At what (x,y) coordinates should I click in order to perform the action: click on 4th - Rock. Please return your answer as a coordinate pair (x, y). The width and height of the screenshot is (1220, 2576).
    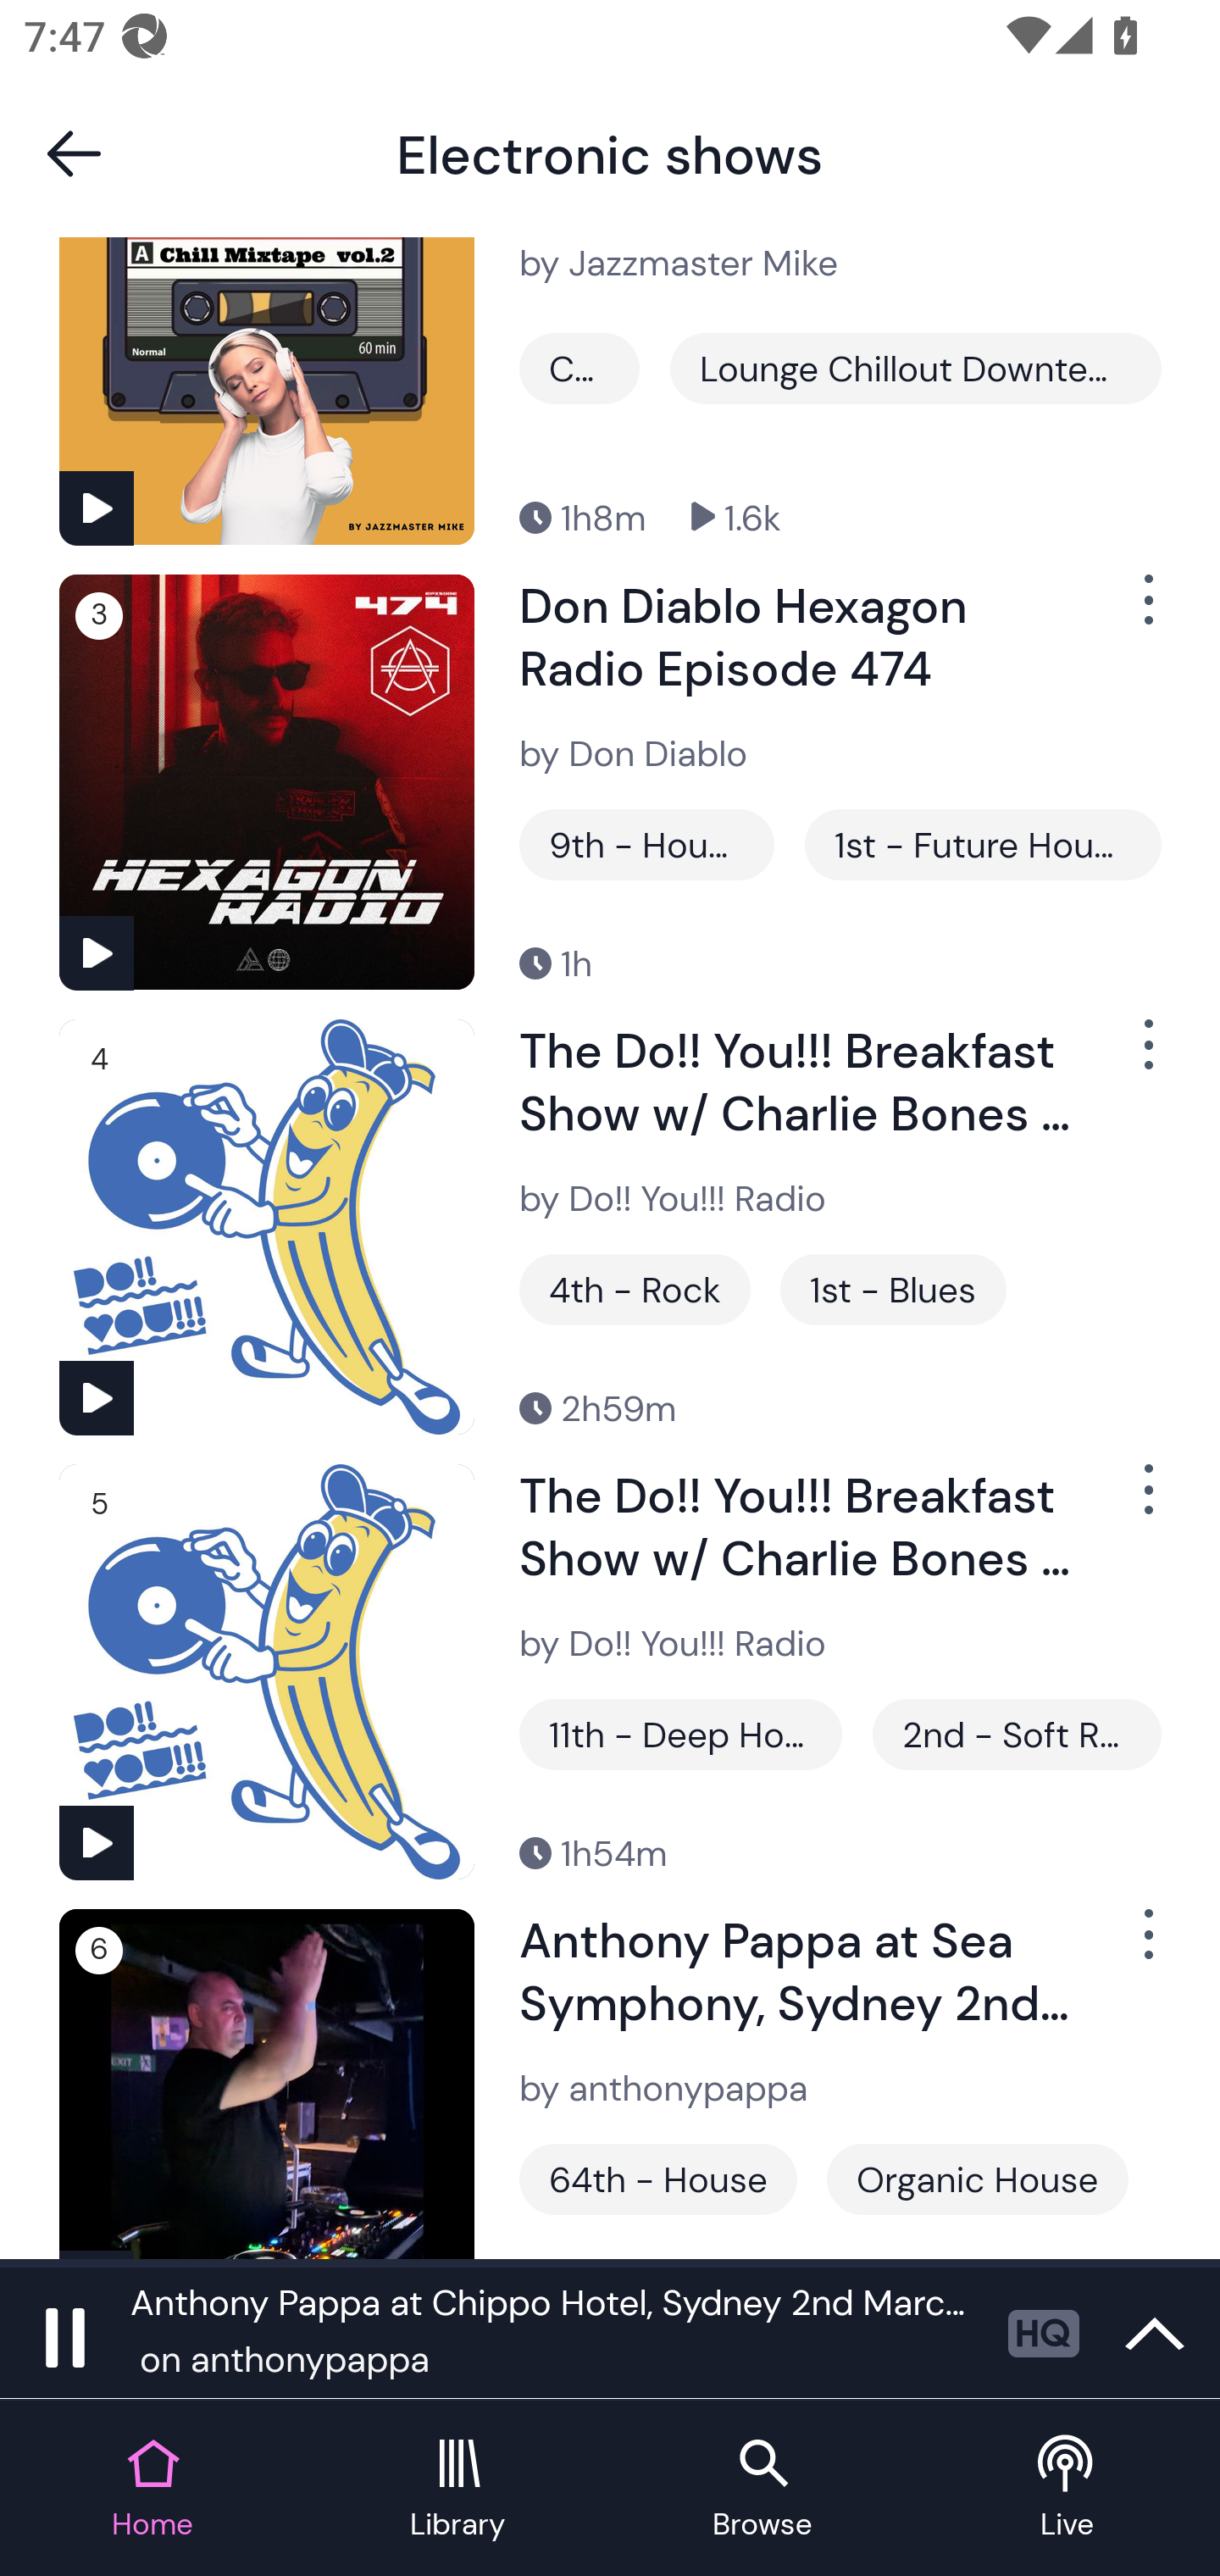
    Looking at the image, I should click on (635, 1289).